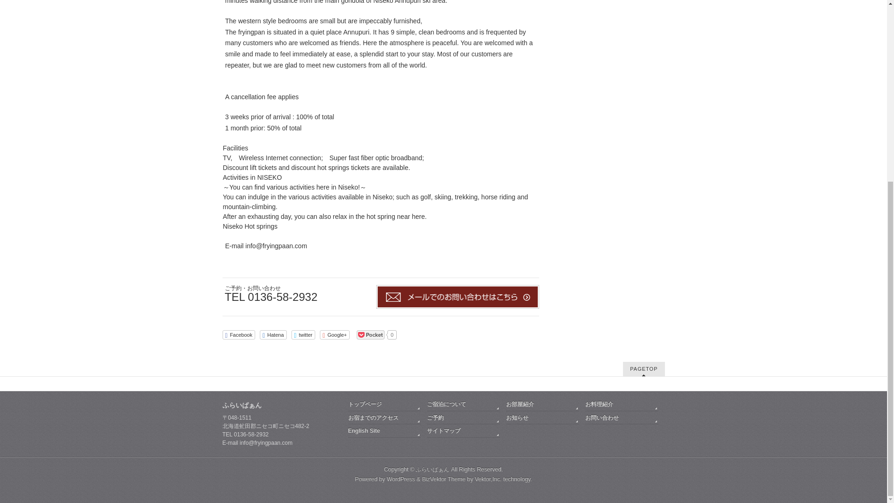  I want to click on Hatena, so click(273, 334).